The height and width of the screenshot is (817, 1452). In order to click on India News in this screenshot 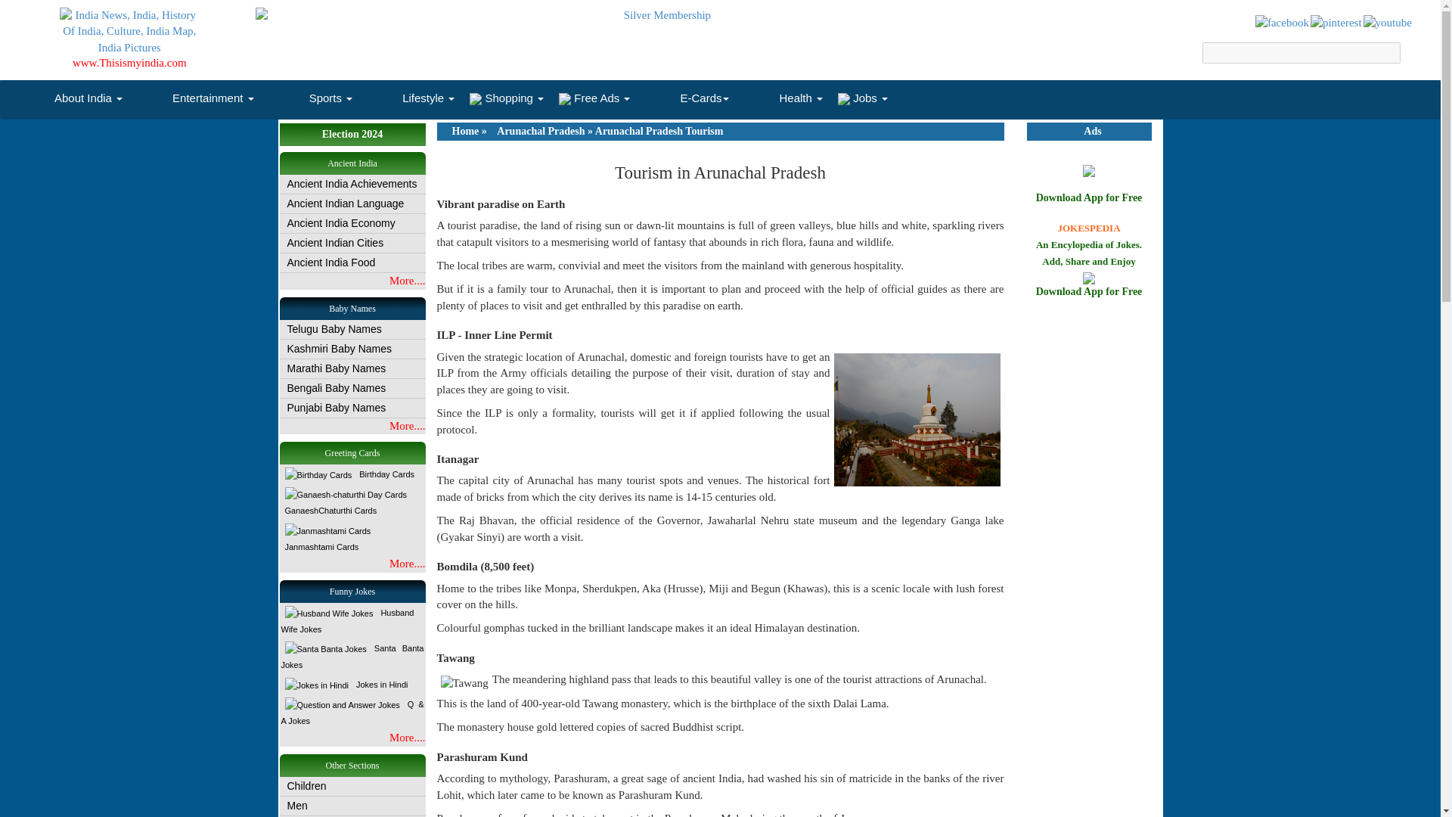, I will do `click(1336, 27)`.